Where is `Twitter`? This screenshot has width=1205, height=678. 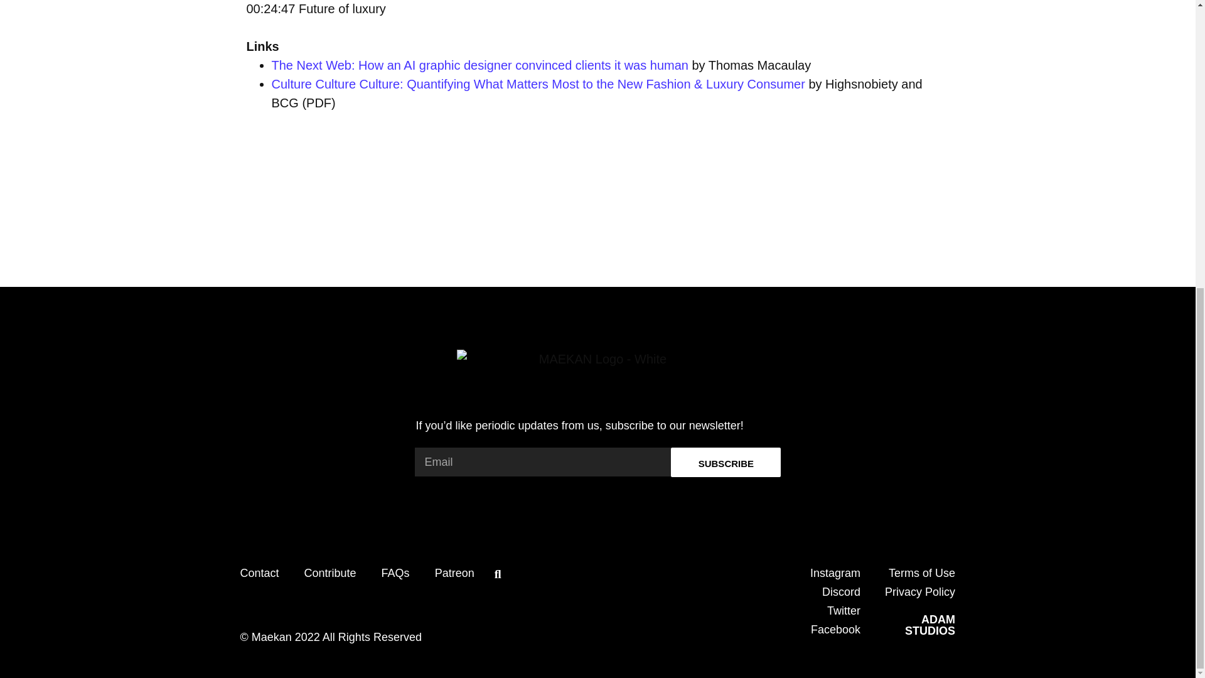
Twitter is located at coordinates (843, 610).